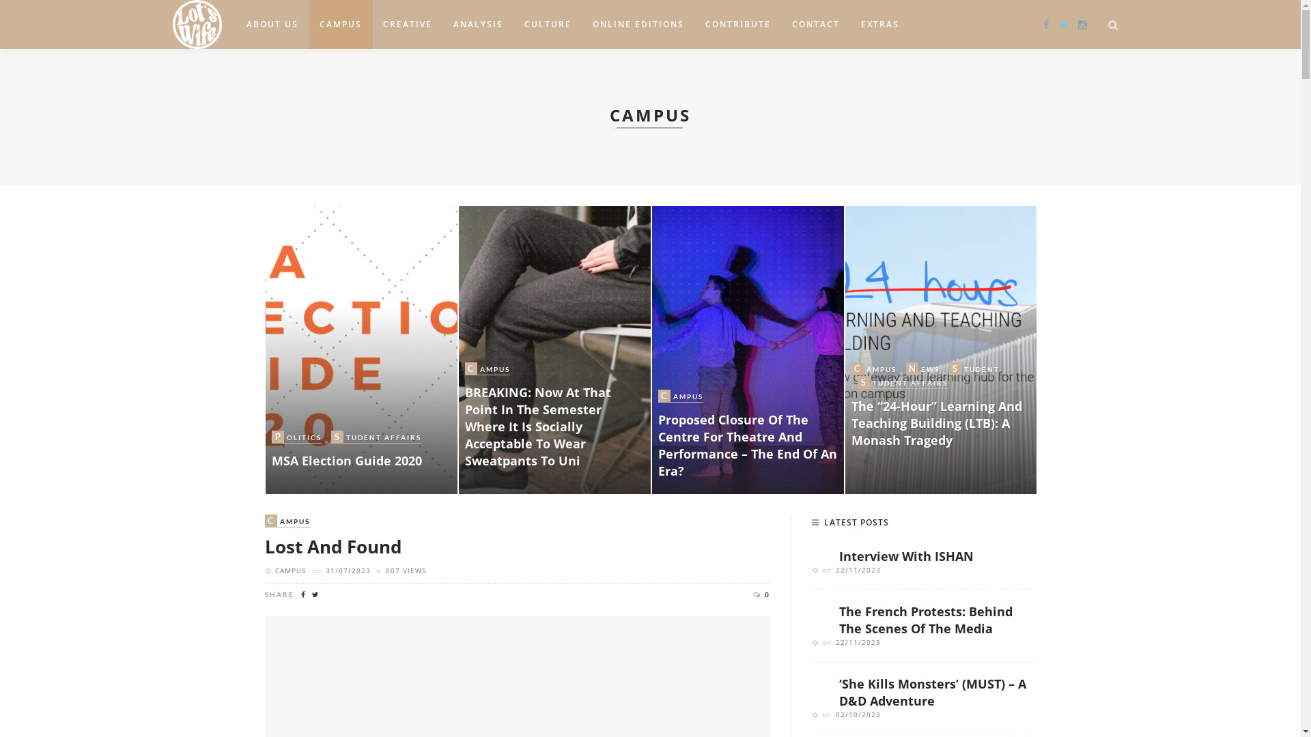 The width and height of the screenshot is (1311, 737). Describe the element at coordinates (759, 437) in the screenshot. I see `S
TUDENT AFFAIRS` at that location.